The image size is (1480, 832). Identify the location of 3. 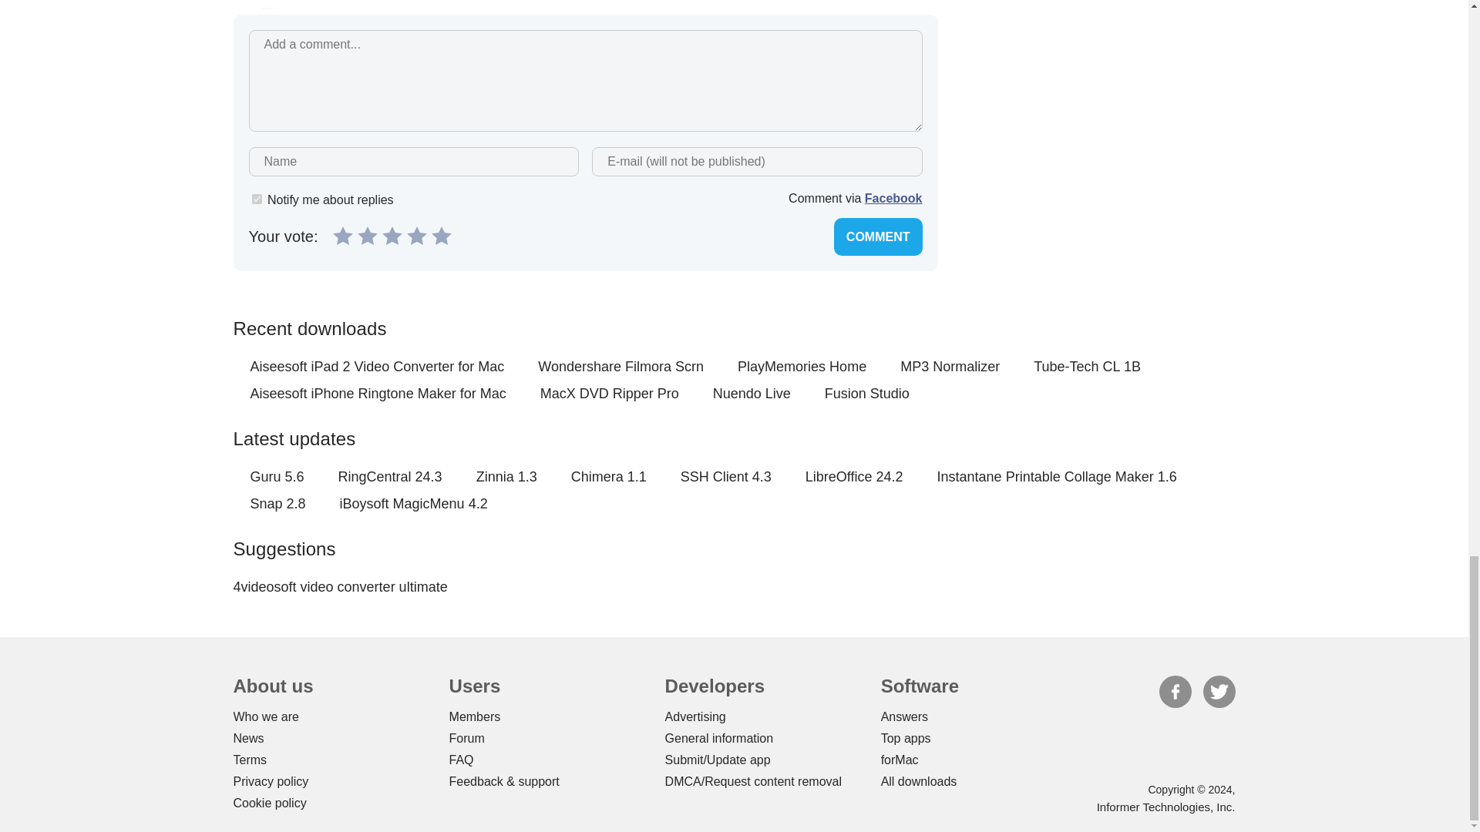
(392, 234).